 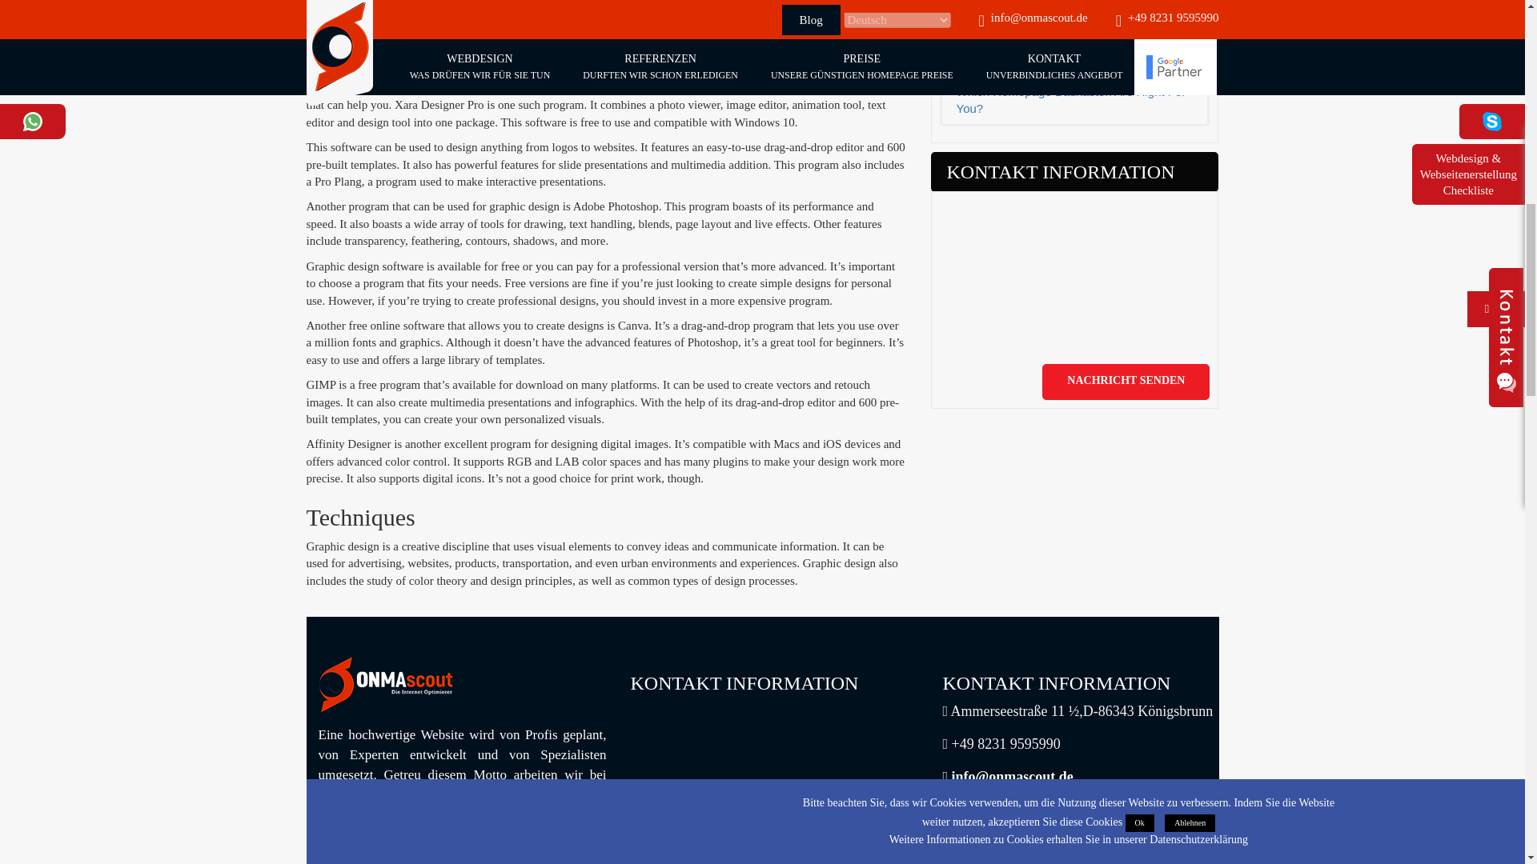 I want to click on Jobs Available For a Graphikdesigner, so click(x=1074, y=44).